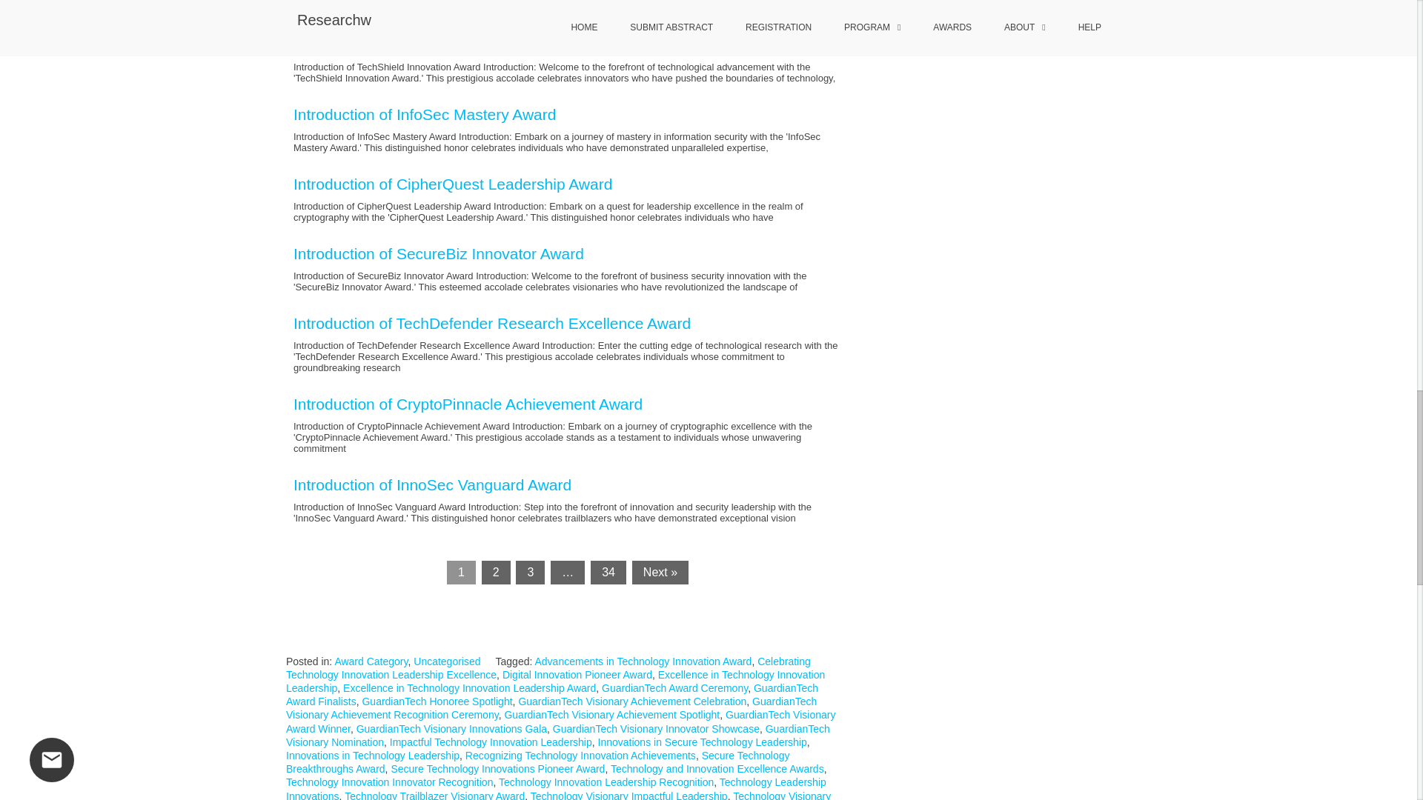 This screenshot has width=1423, height=800. Describe the element at coordinates (452, 184) in the screenshot. I see `Introduction of CipherQuest Leadership Award` at that location.